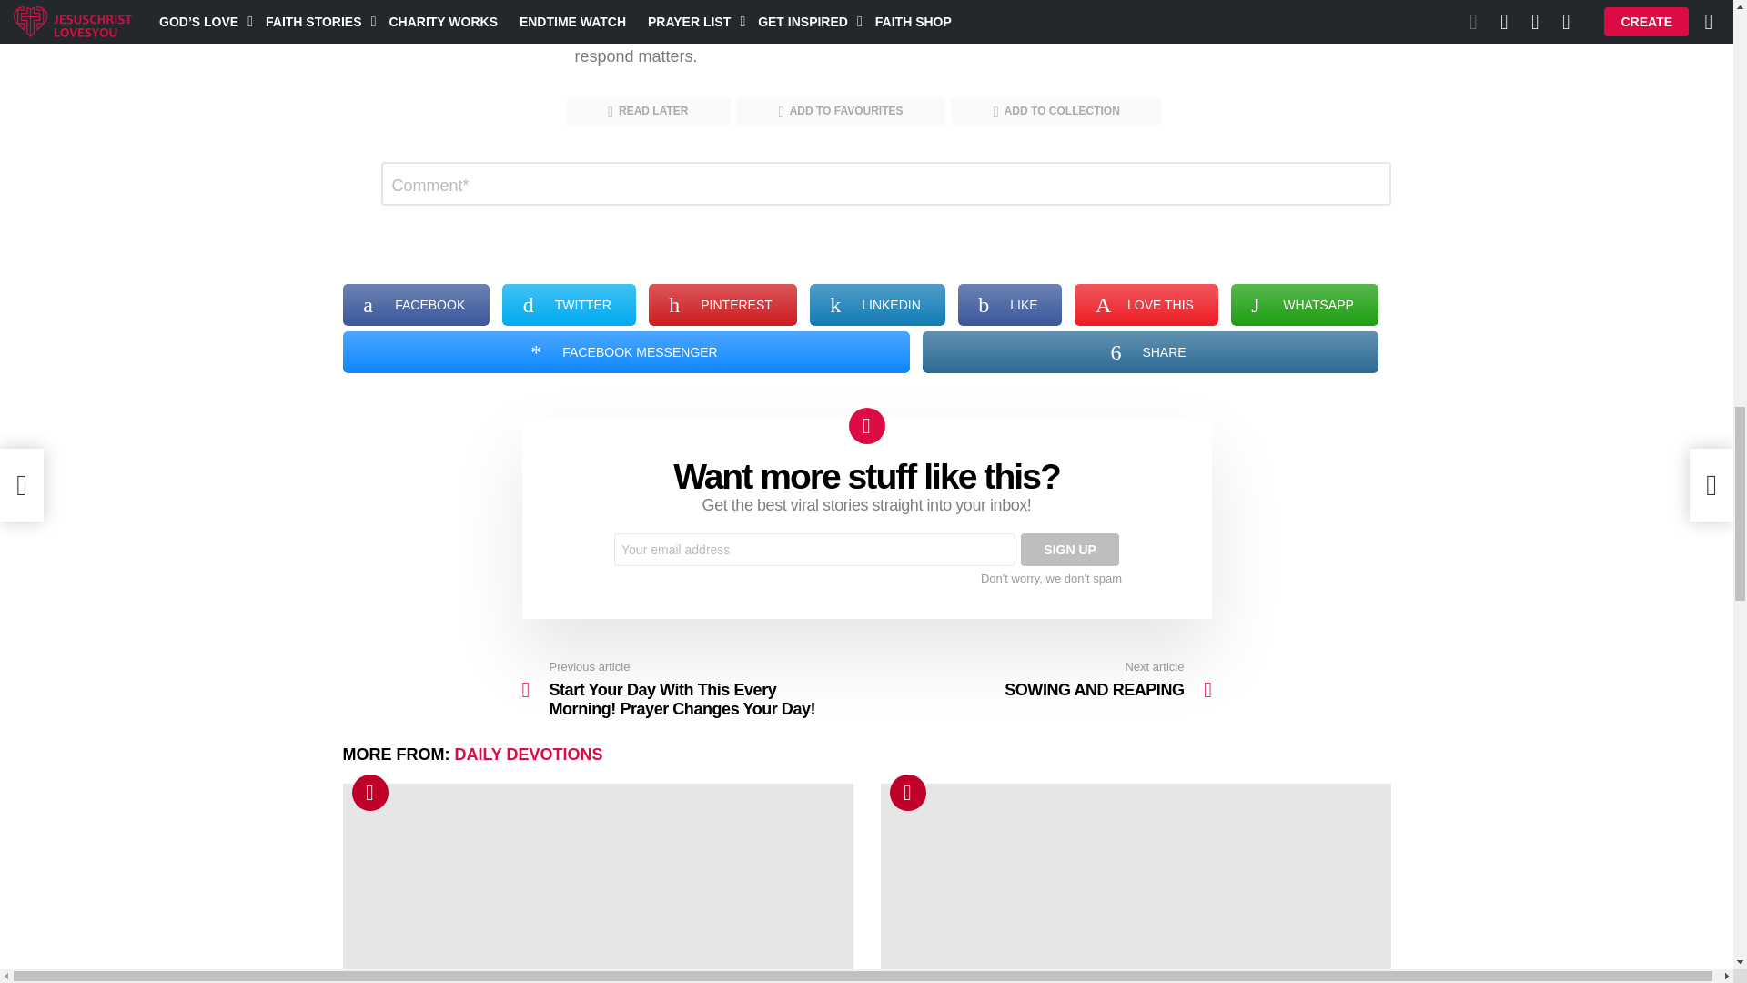 This screenshot has width=1747, height=983. Describe the element at coordinates (1070, 550) in the screenshot. I see `Sign up` at that location.